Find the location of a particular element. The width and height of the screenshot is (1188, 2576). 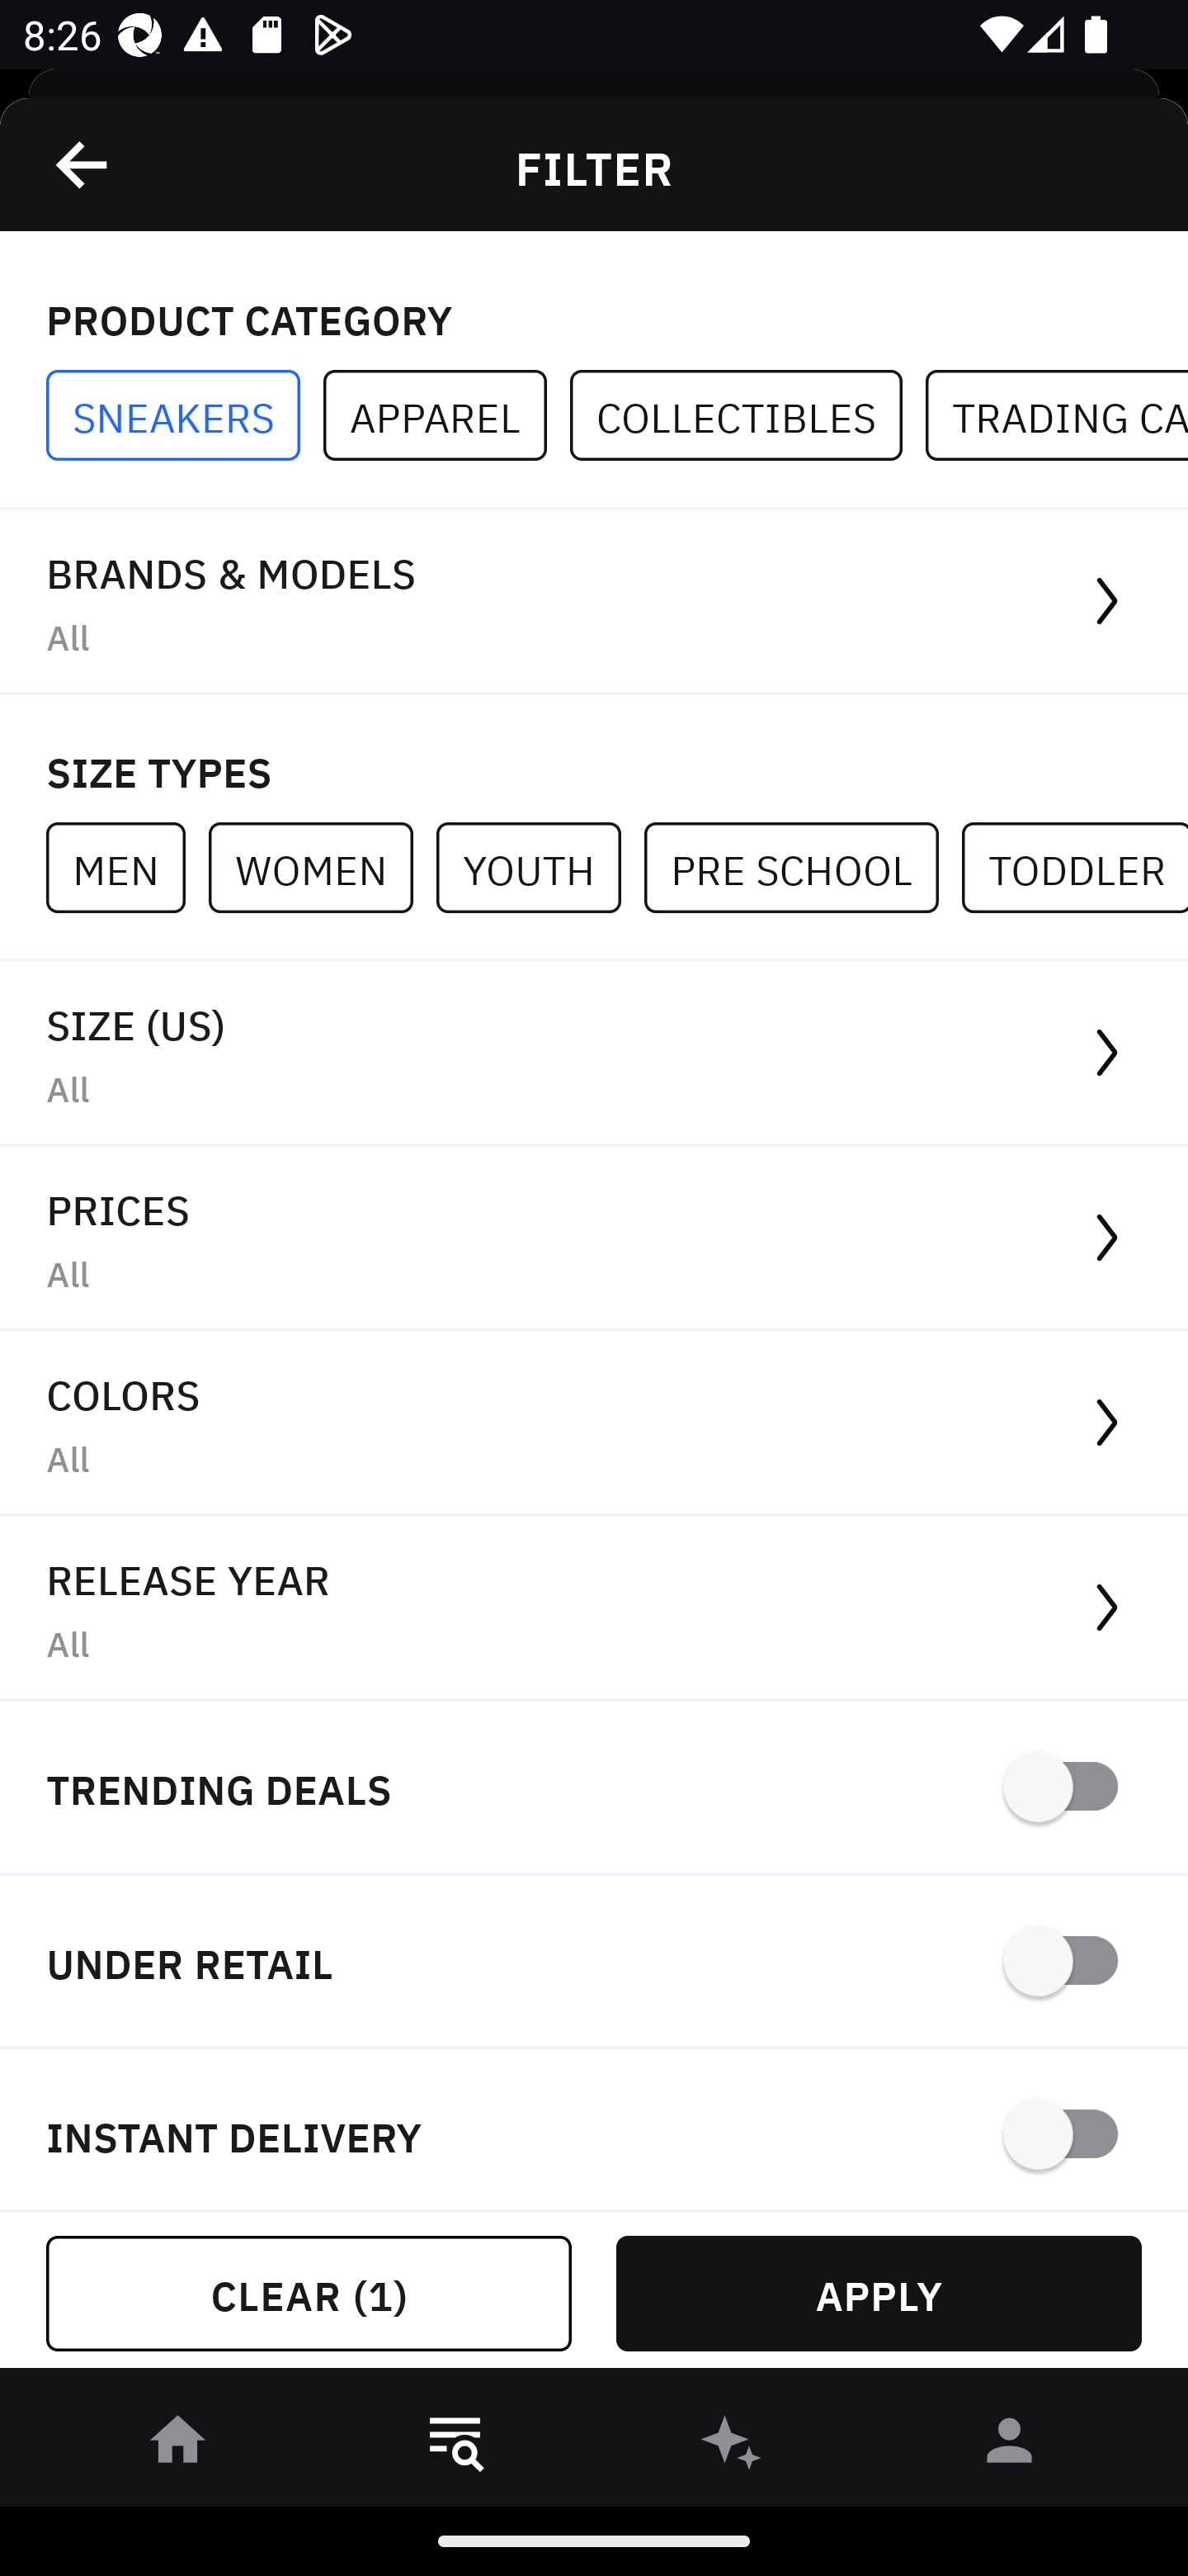

TODDLER is located at coordinates (1075, 867).